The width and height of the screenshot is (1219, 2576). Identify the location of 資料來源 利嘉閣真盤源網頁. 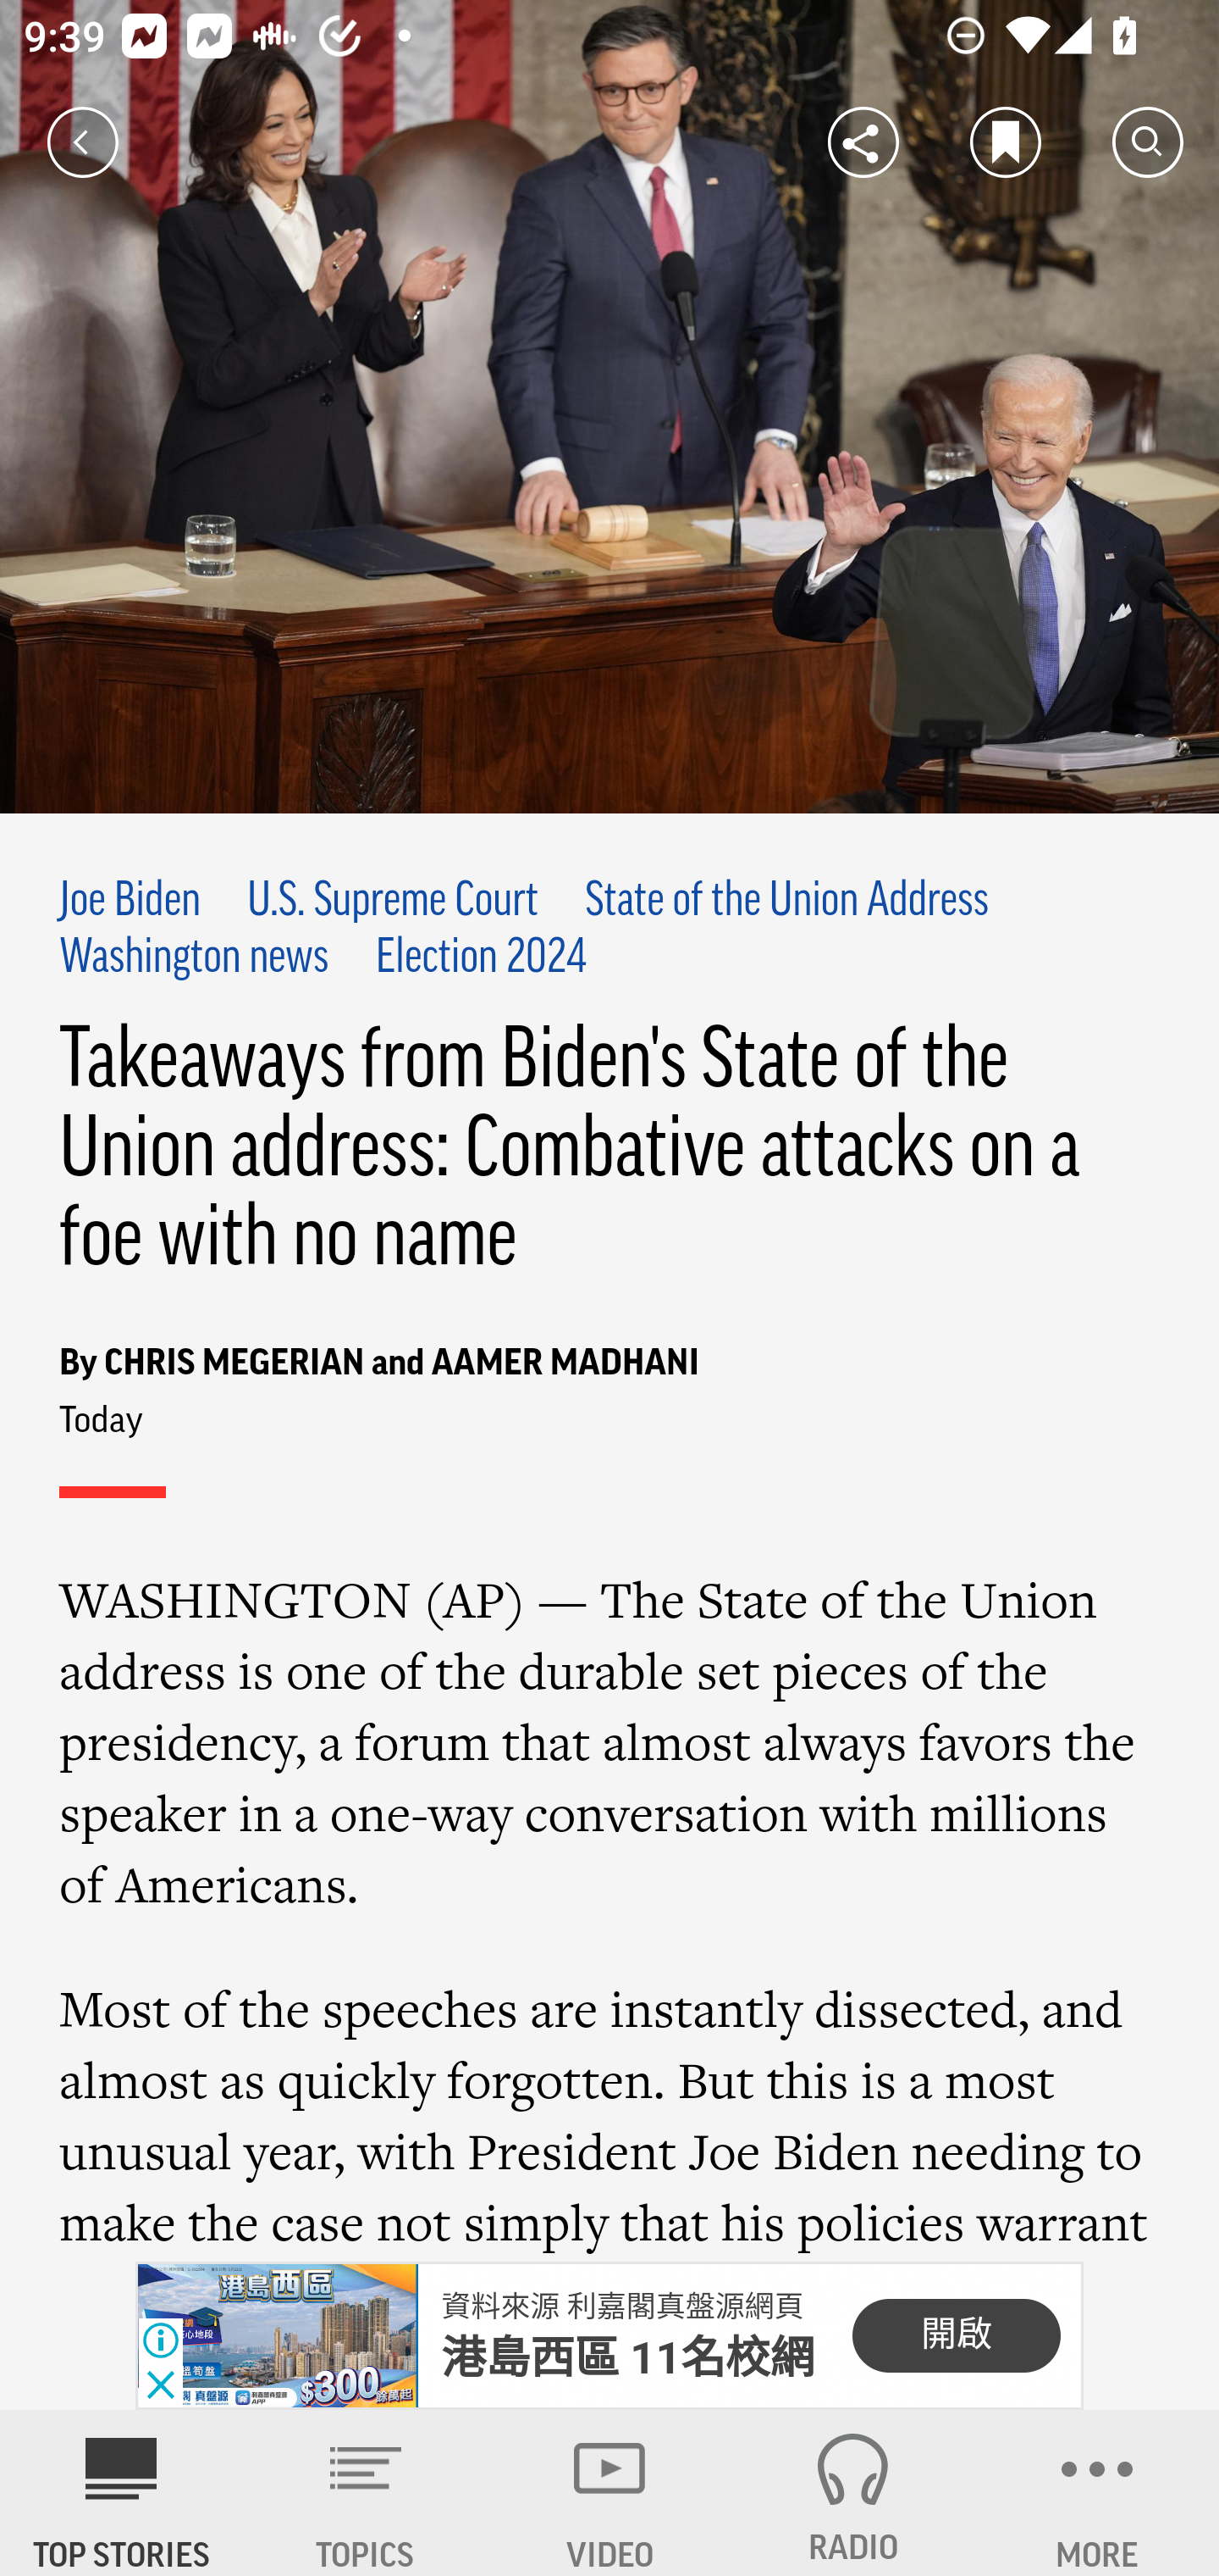
(621, 2307).